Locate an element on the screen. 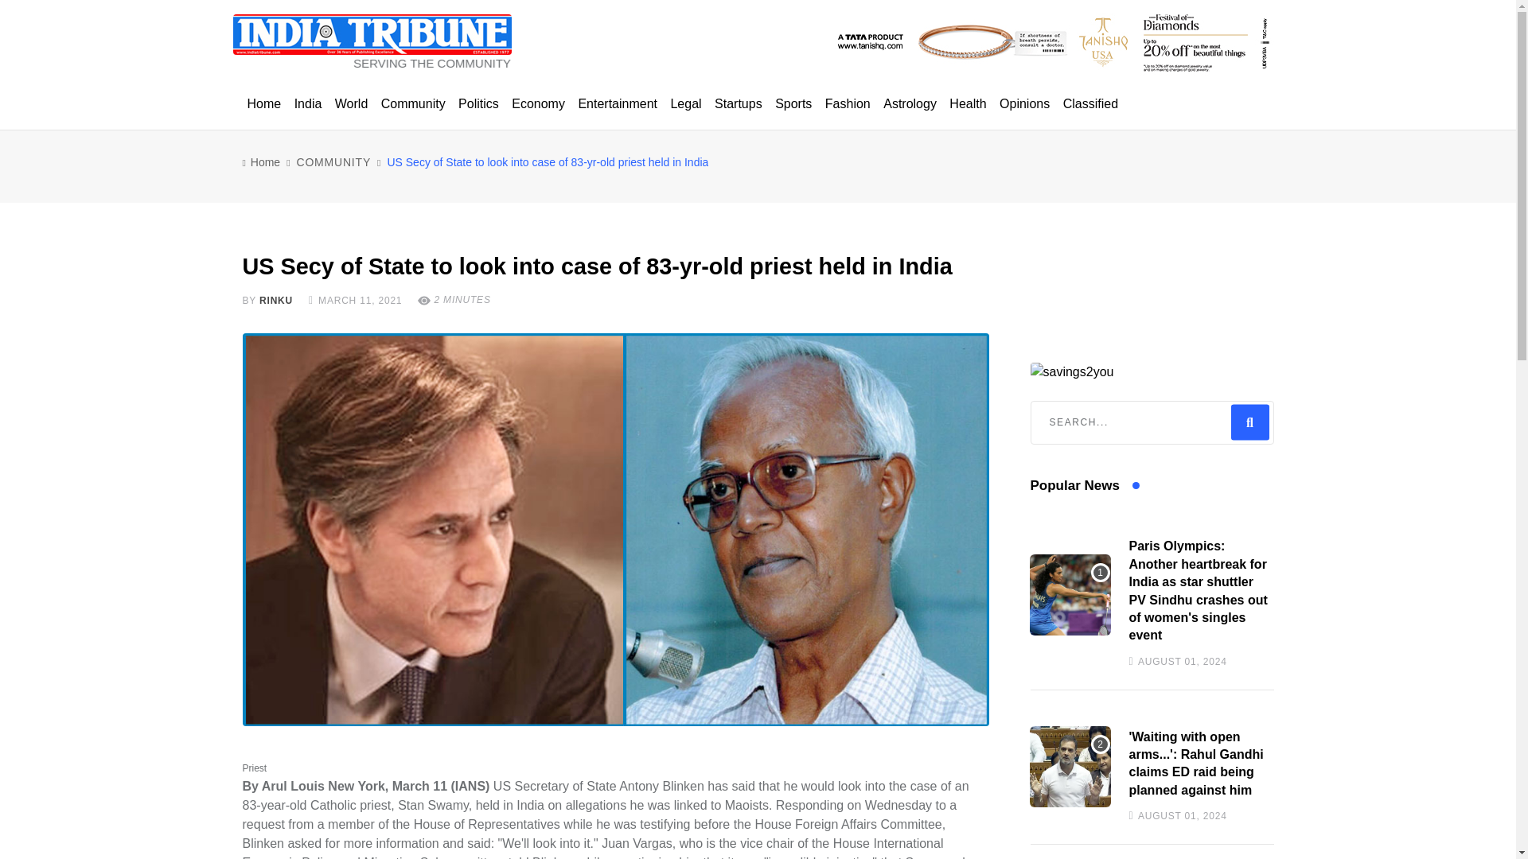 This screenshot has width=1528, height=859. Fashion is located at coordinates (848, 103).